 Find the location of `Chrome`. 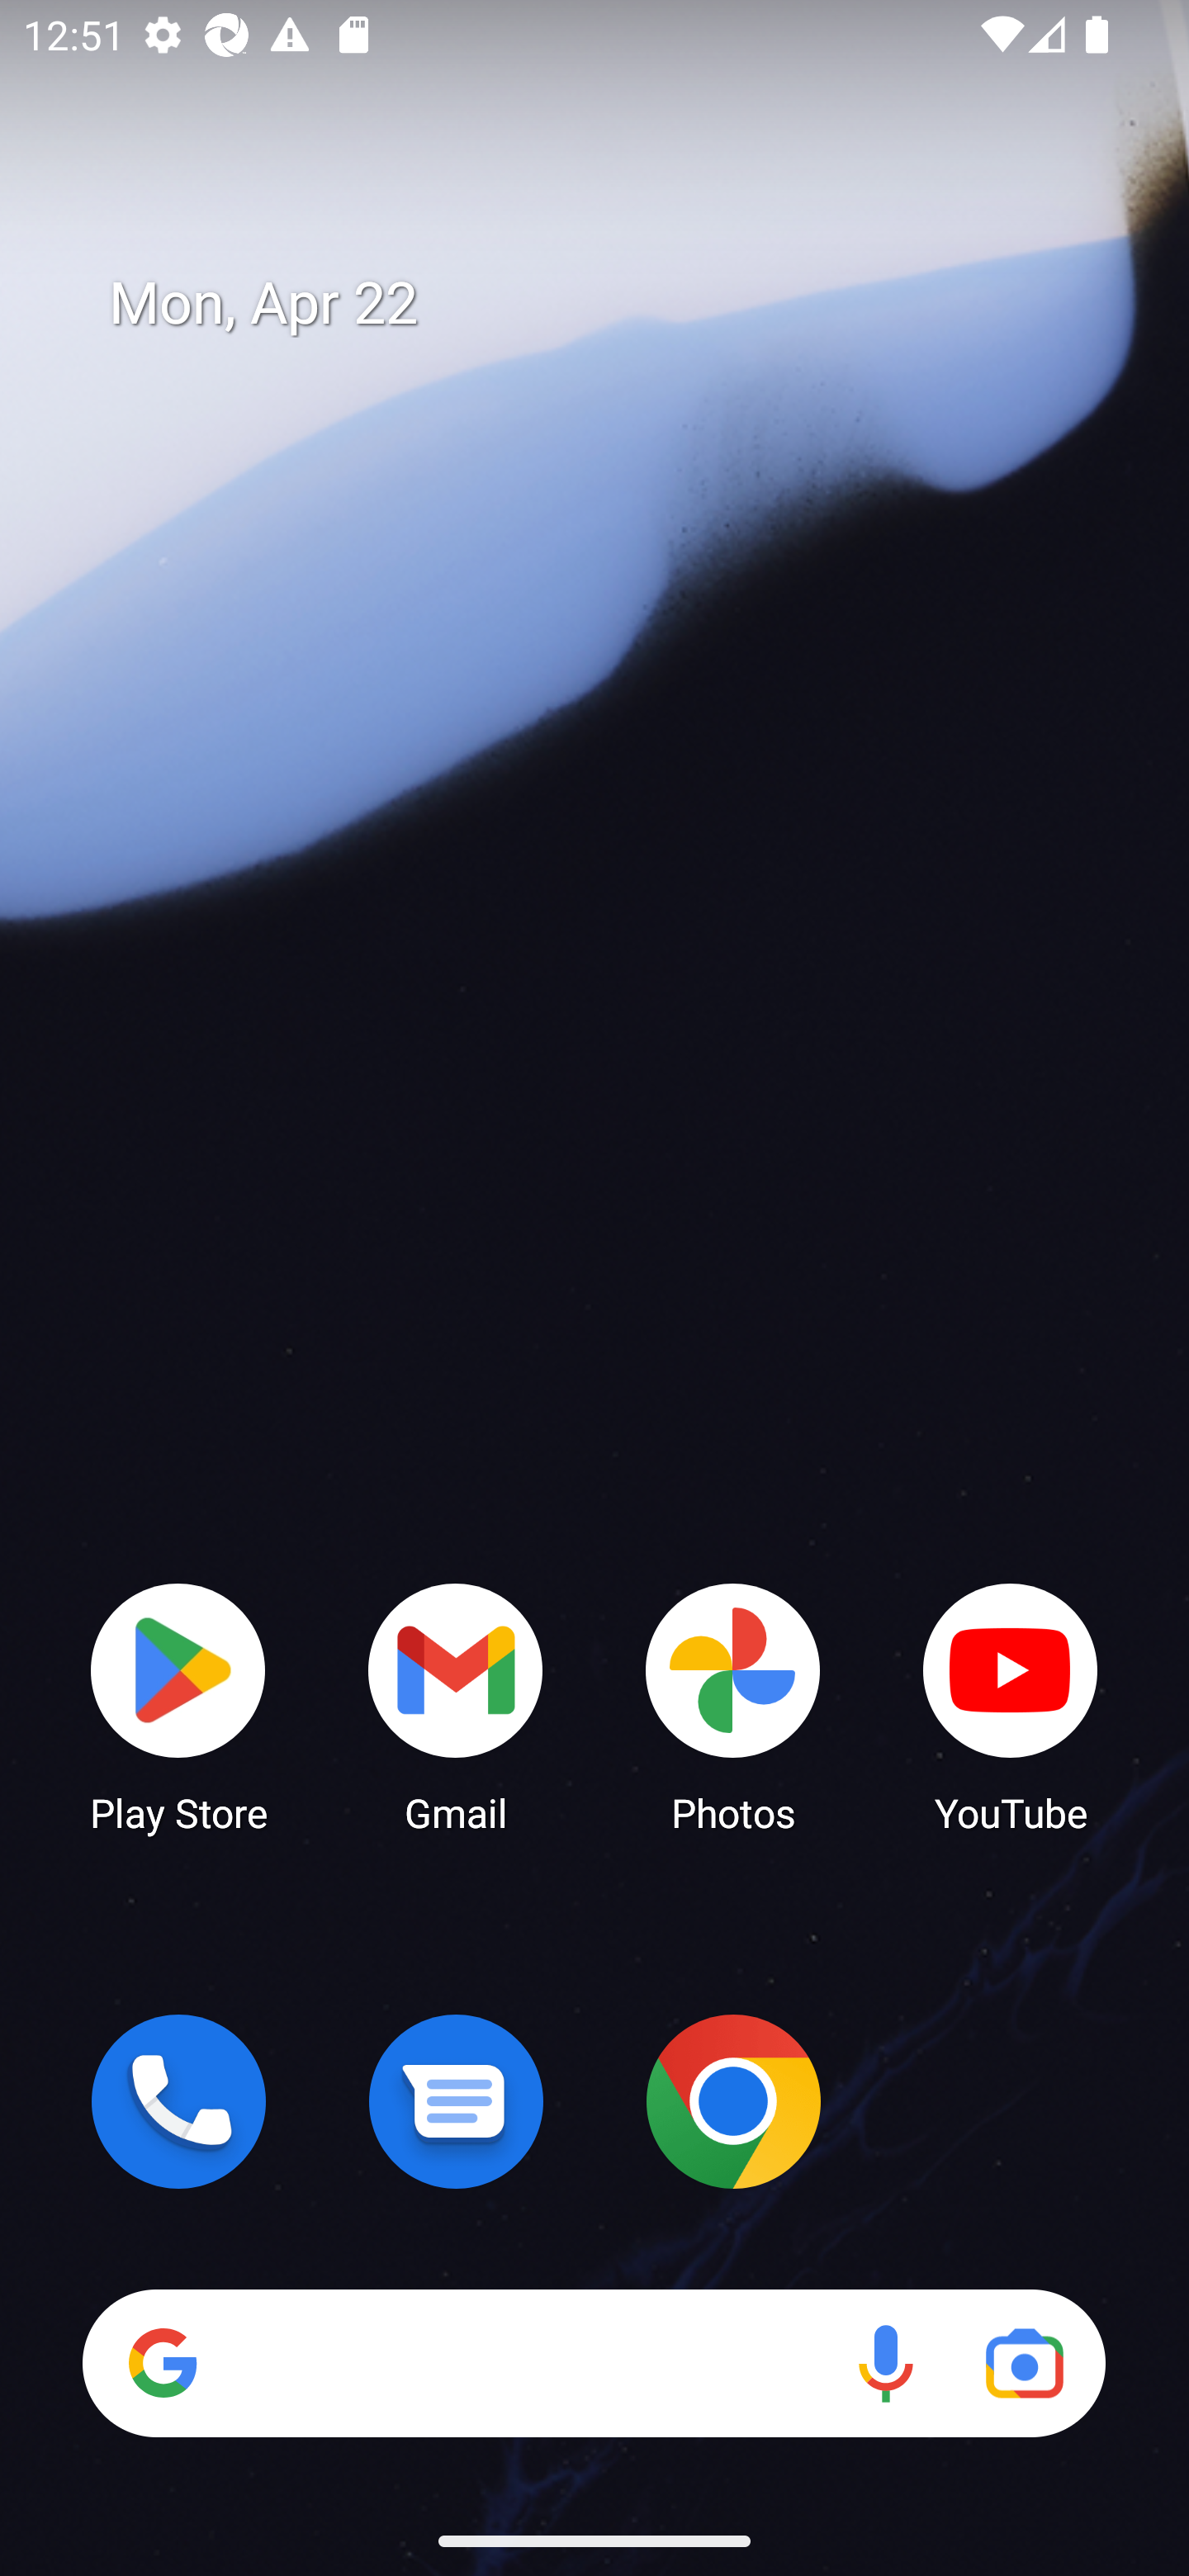

Chrome is located at coordinates (733, 2101).